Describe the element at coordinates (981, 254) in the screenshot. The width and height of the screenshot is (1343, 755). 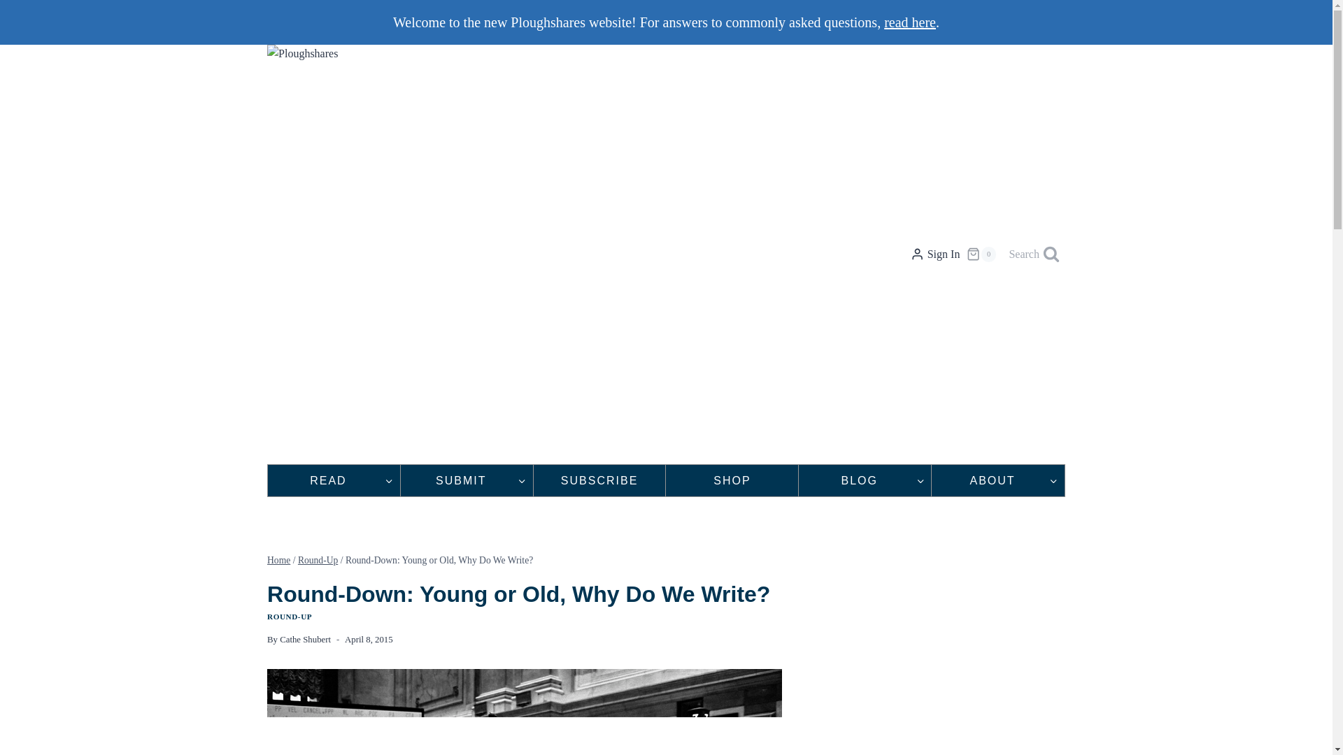
I see `0` at that location.